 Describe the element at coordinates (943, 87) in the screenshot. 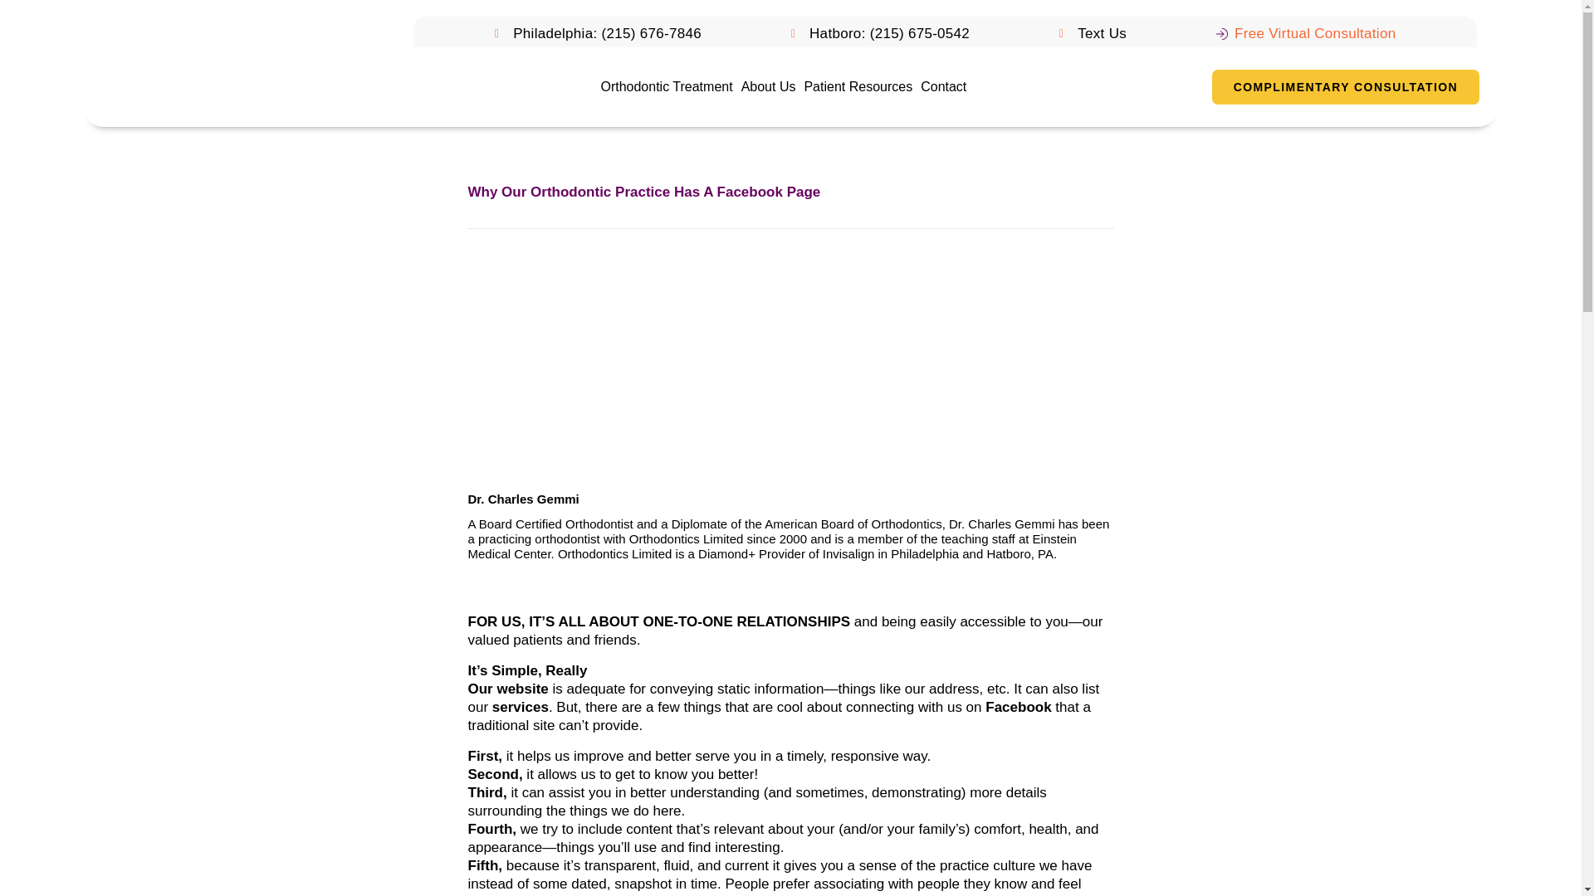

I see `Contact` at that location.